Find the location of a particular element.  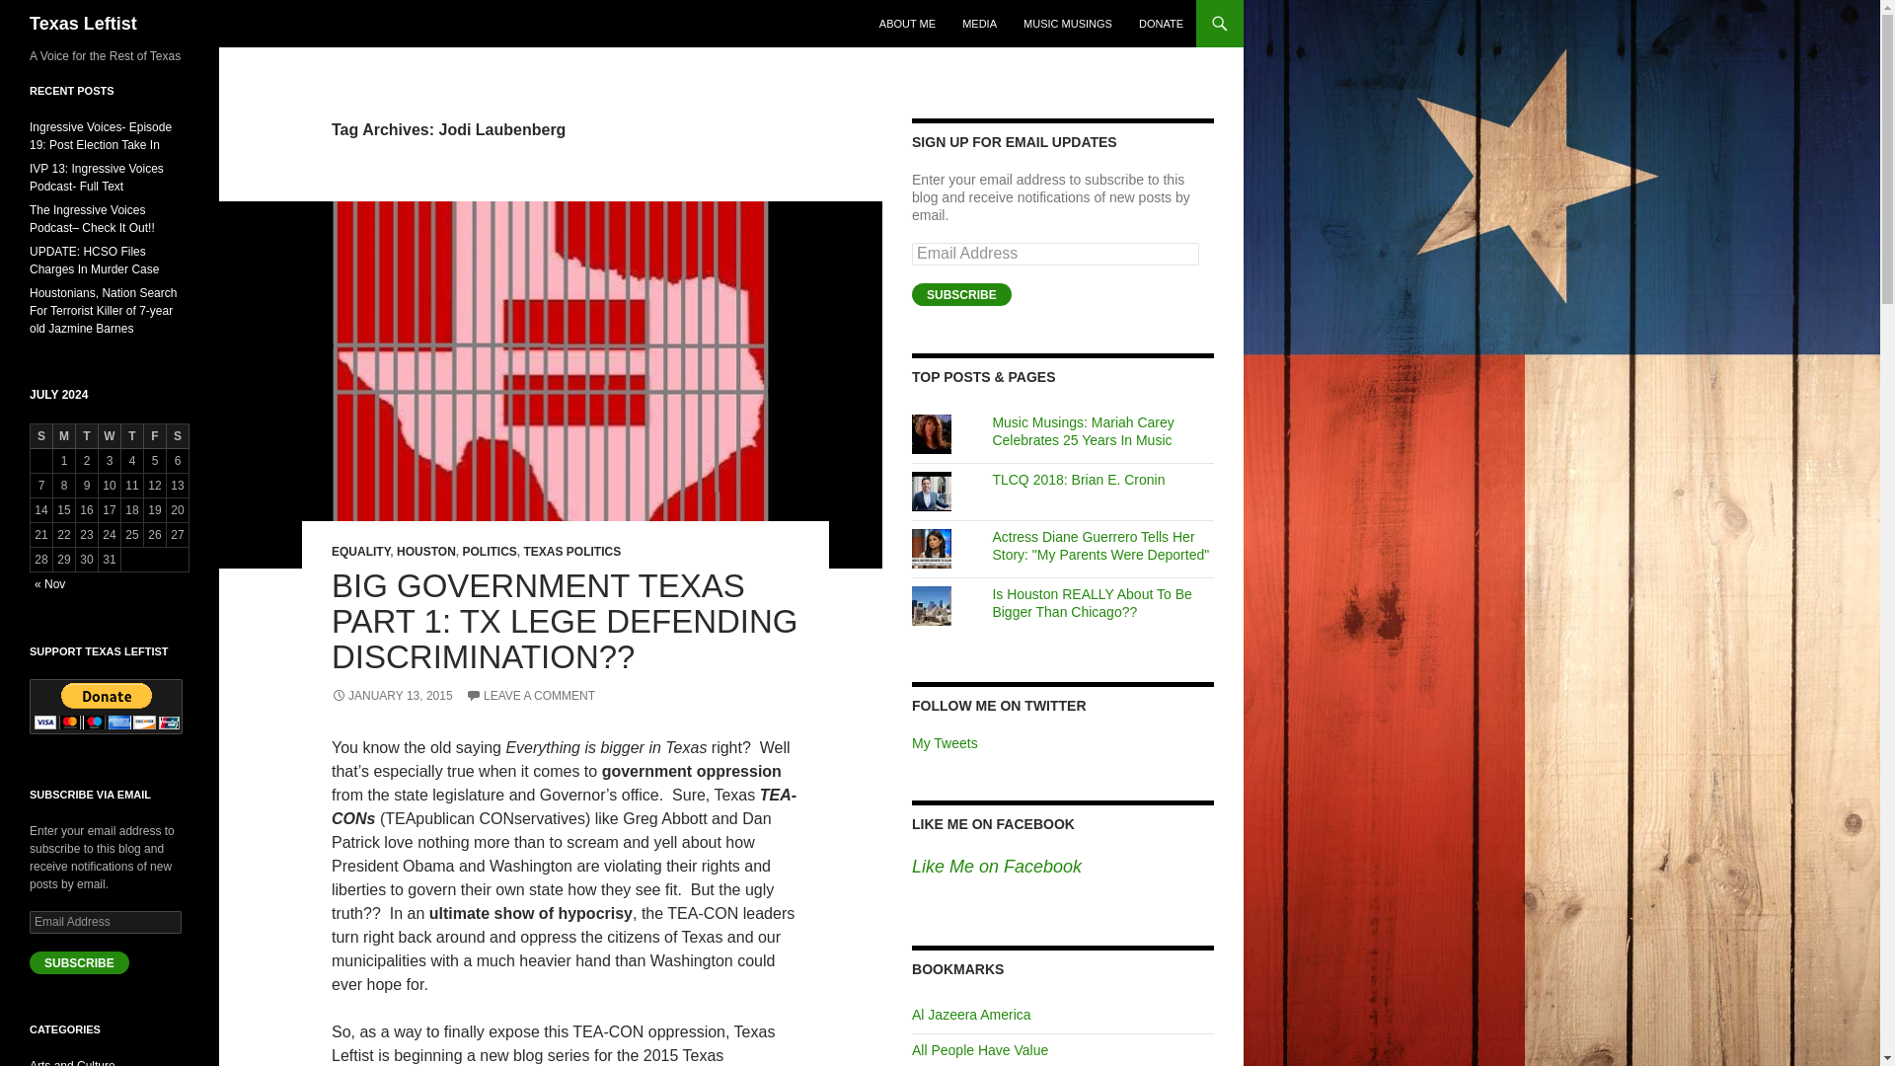

LEAVE A COMMENT is located at coordinates (530, 695).